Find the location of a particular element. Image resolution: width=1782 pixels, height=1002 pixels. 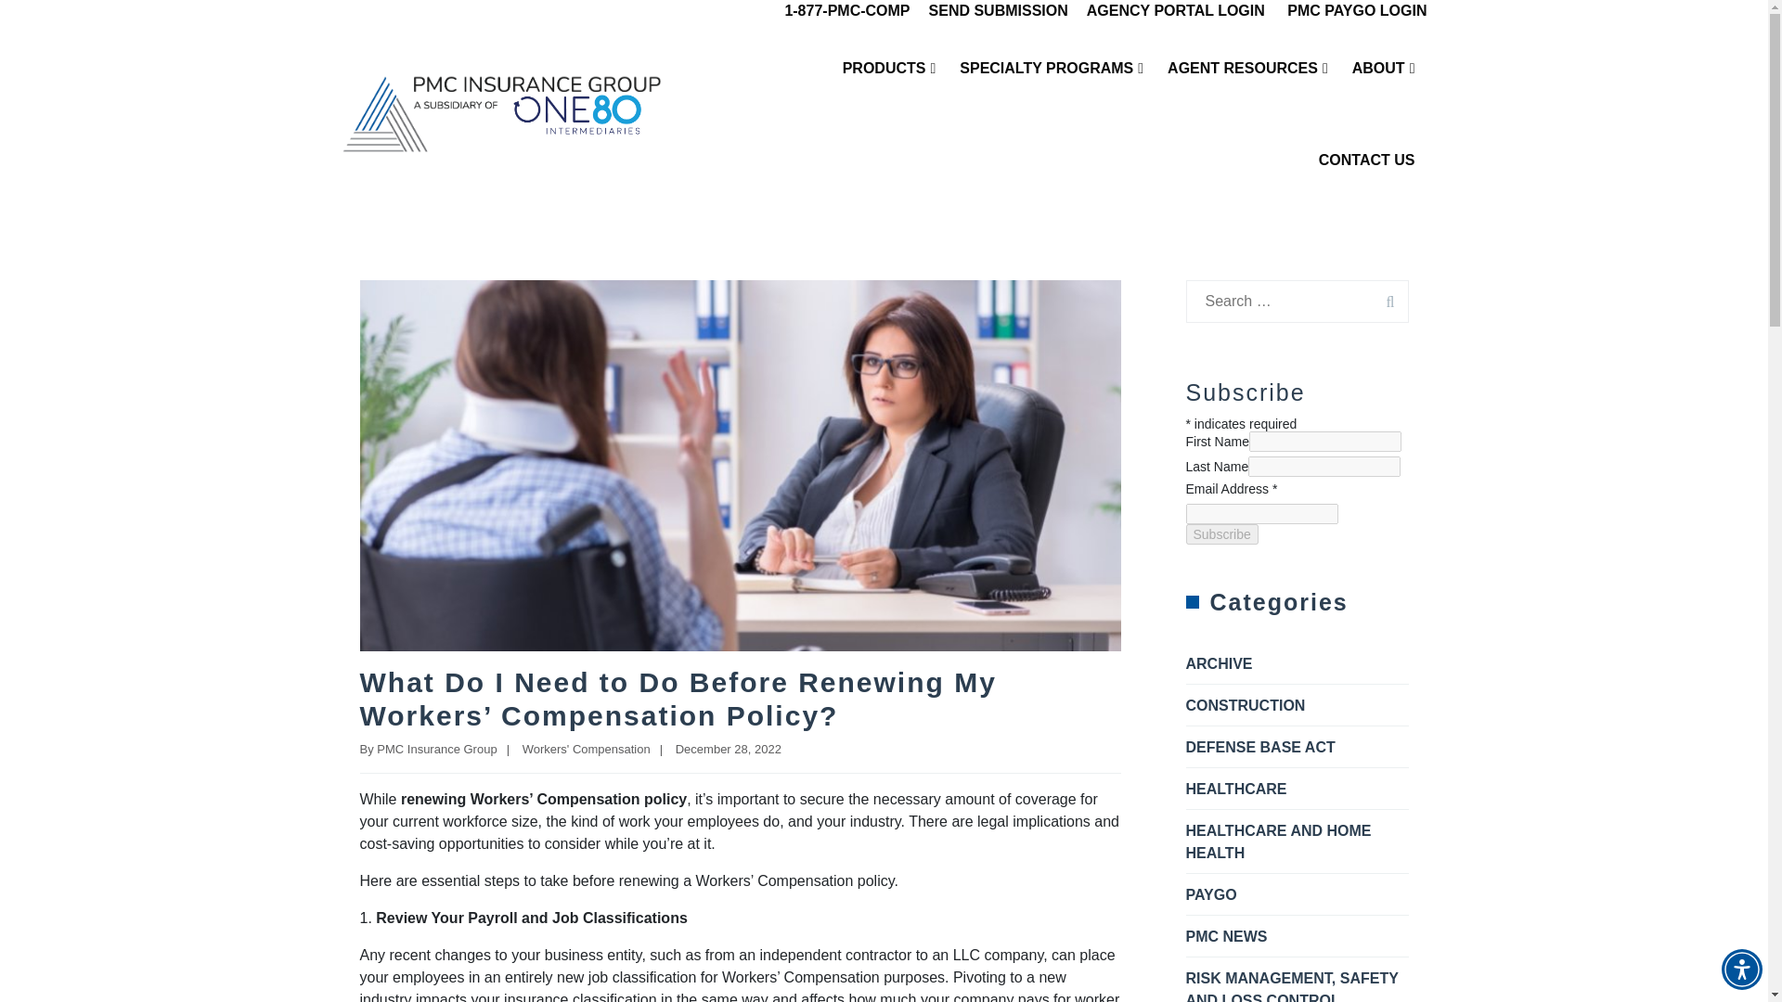

PMC Insurance Group is located at coordinates (436, 750).